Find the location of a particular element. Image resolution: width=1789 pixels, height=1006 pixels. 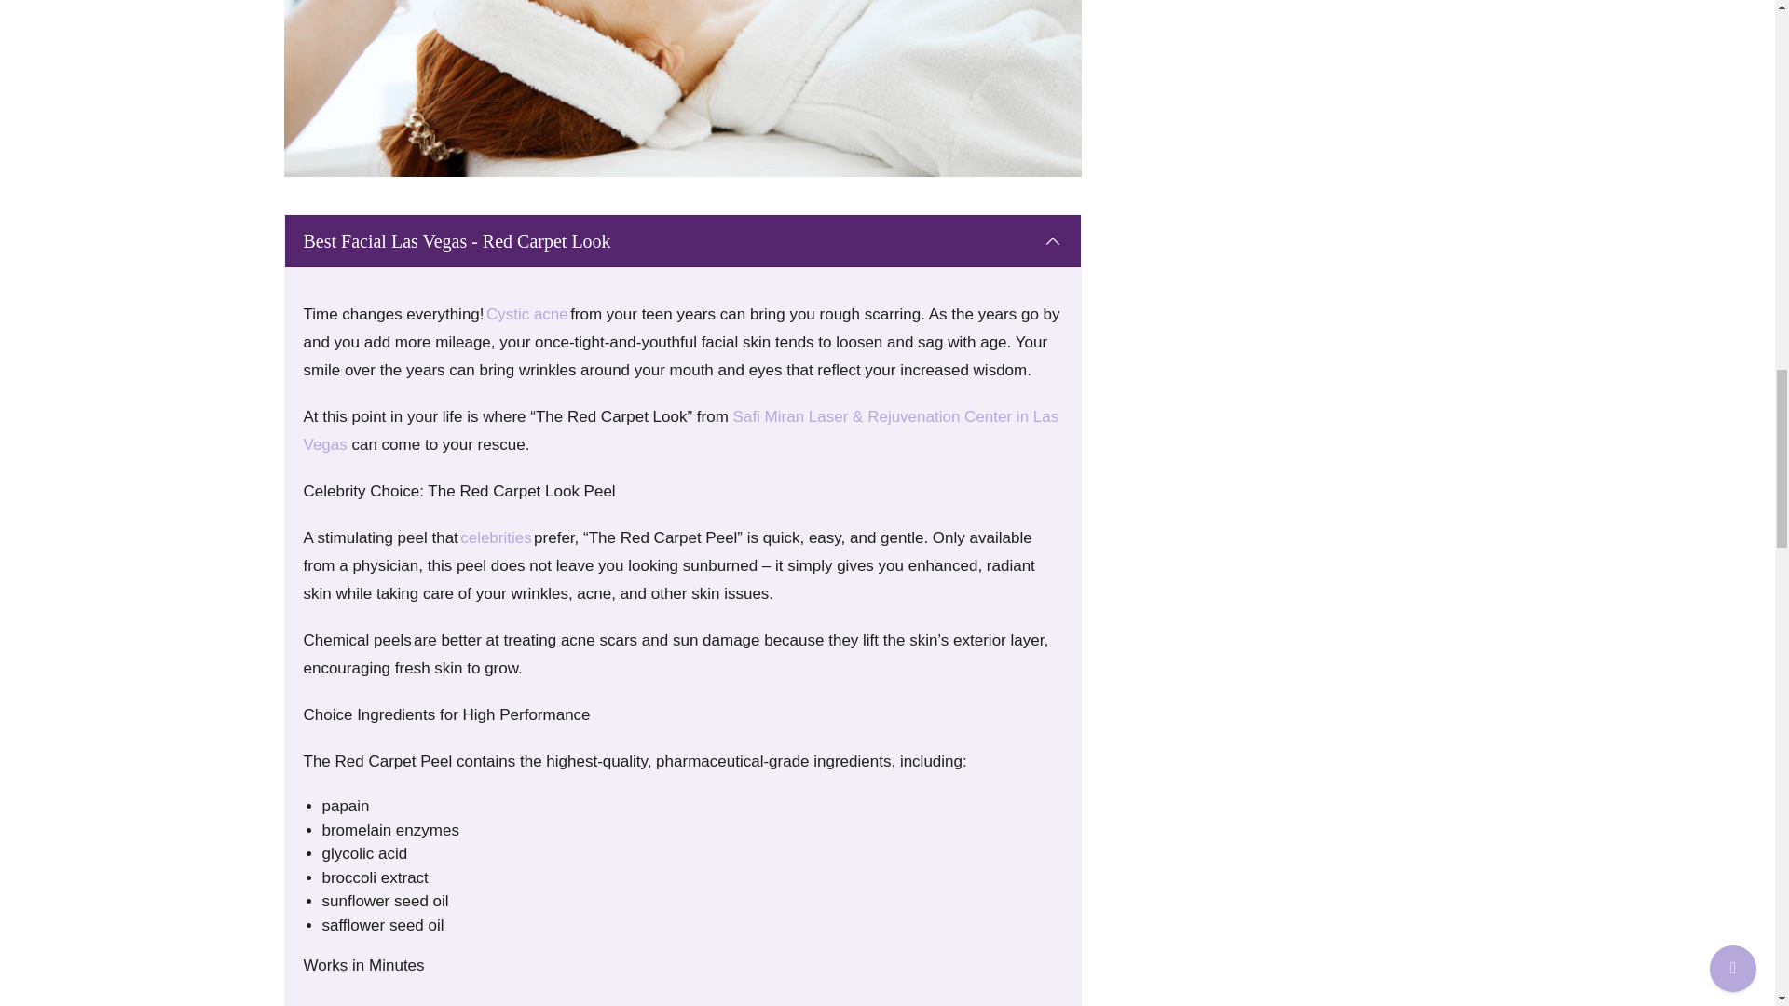

Cystic acne is located at coordinates (527, 314).